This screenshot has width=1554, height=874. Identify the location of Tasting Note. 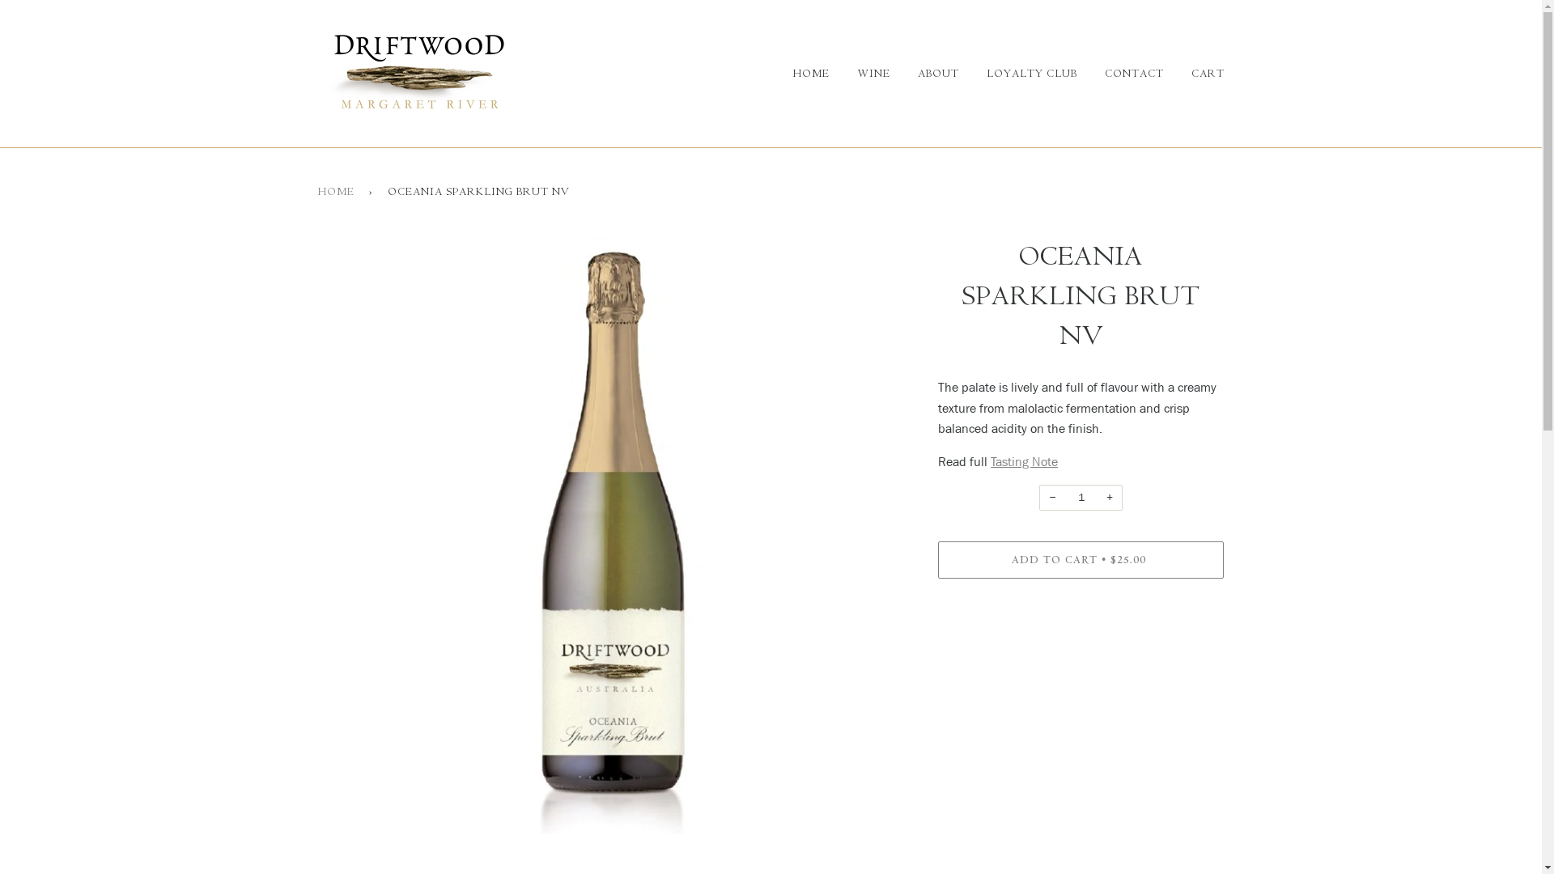
(1025, 461).